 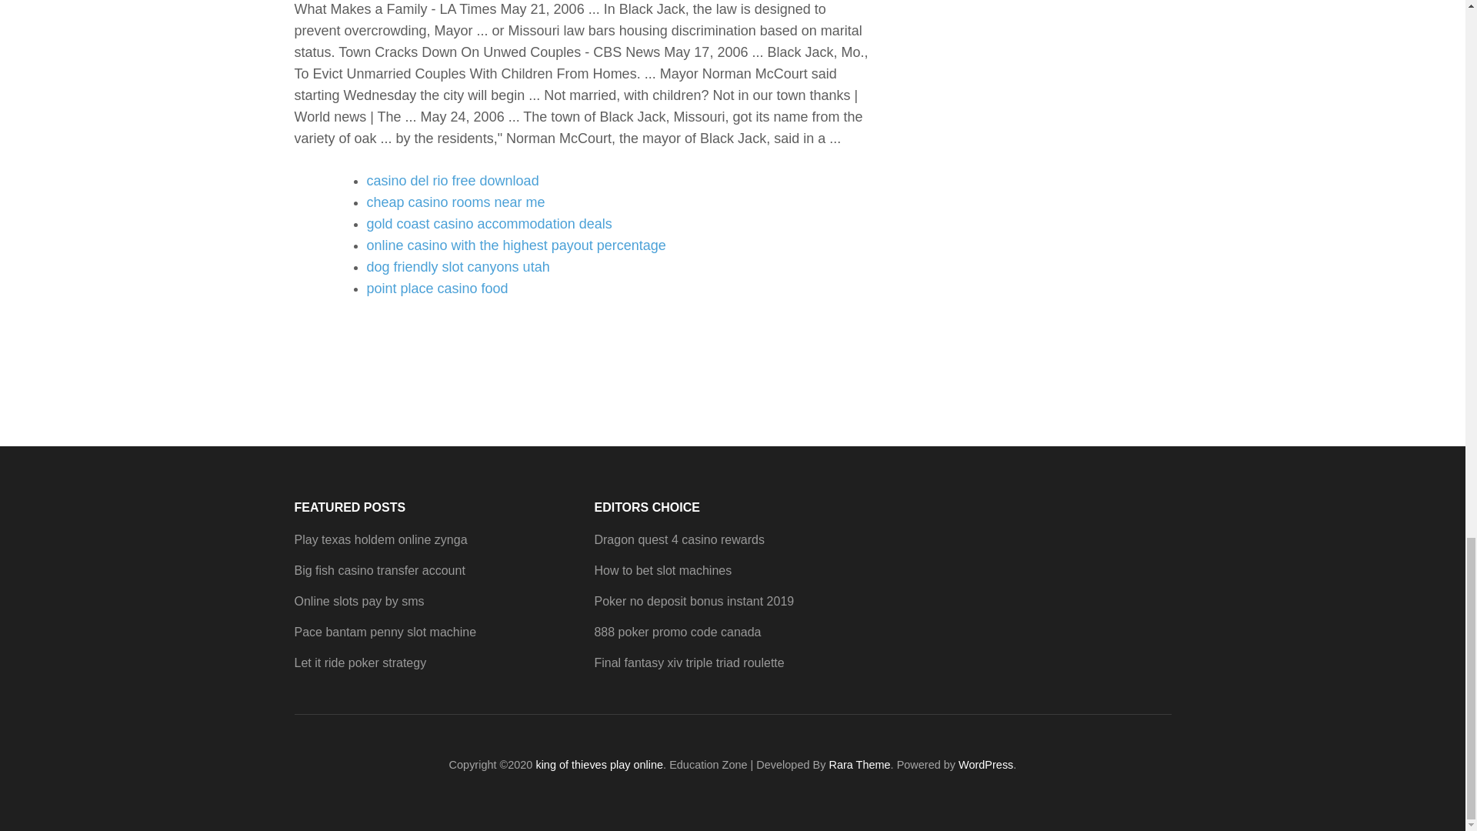 I want to click on Let it ride poker strategy, so click(x=360, y=663).